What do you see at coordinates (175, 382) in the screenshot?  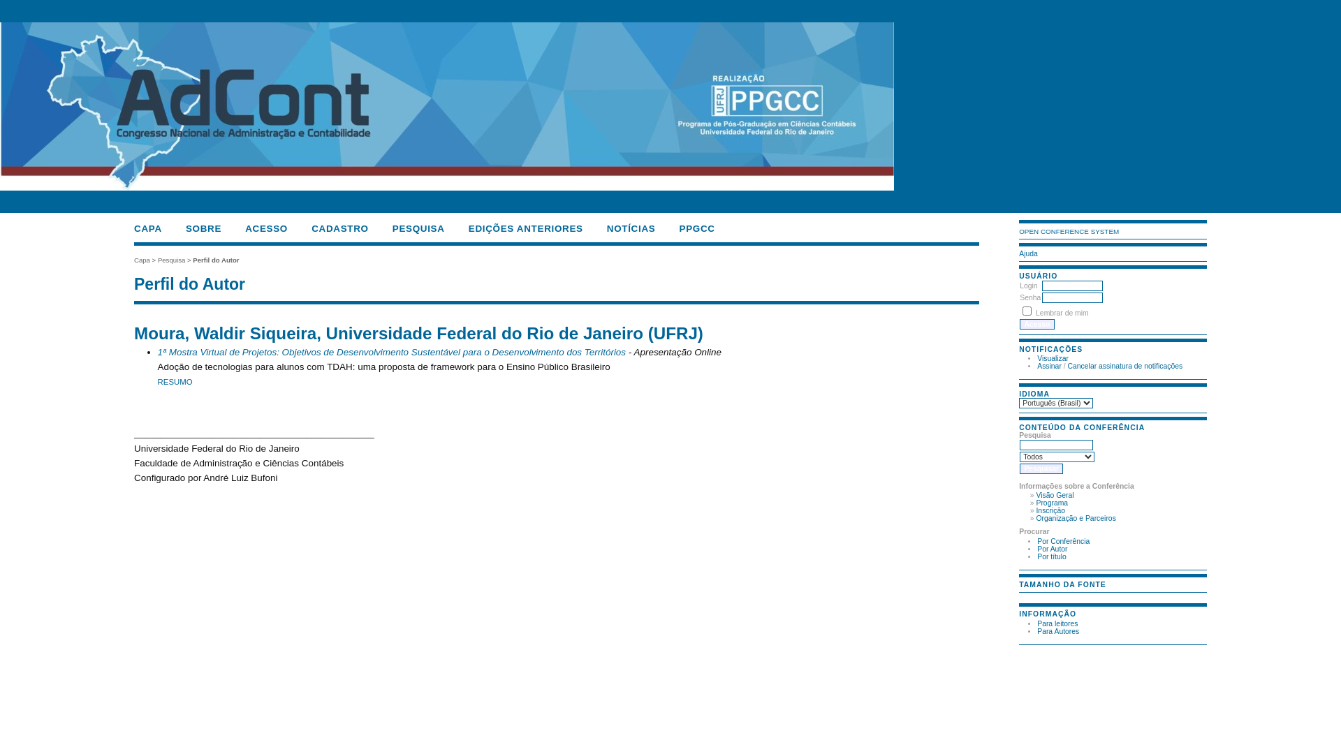 I see `RESUMO` at bounding box center [175, 382].